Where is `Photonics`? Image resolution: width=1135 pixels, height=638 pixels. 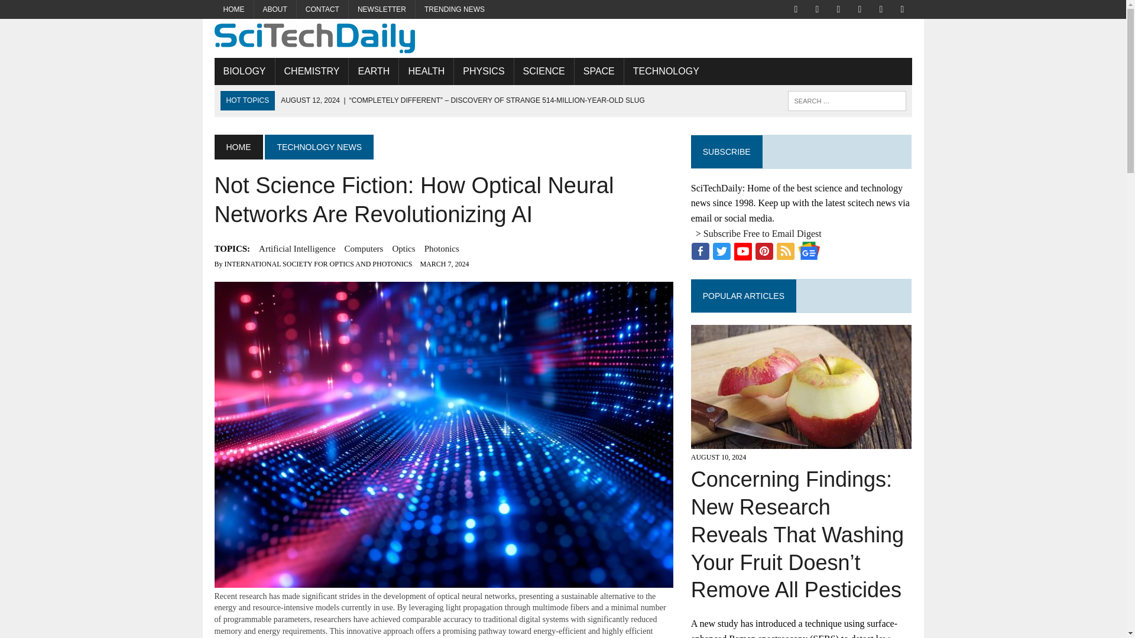
Photonics is located at coordinates (442, 249).